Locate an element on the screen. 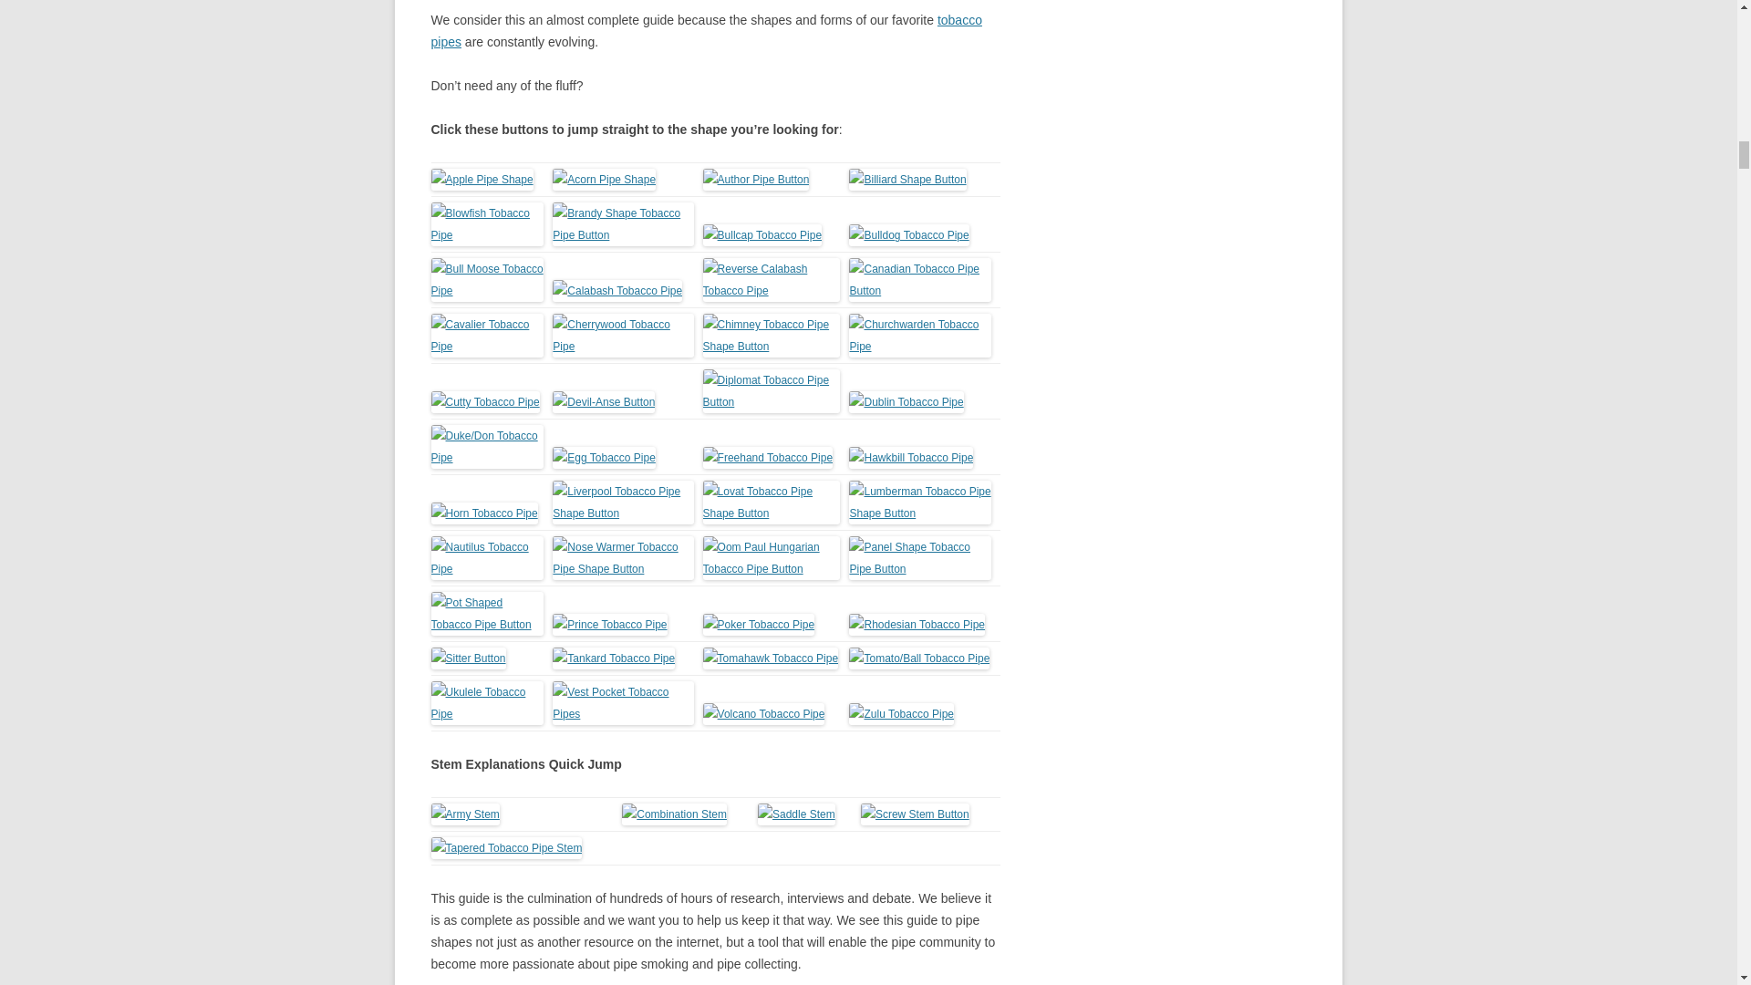  Apple Shape is located at coordinates (482, 180).